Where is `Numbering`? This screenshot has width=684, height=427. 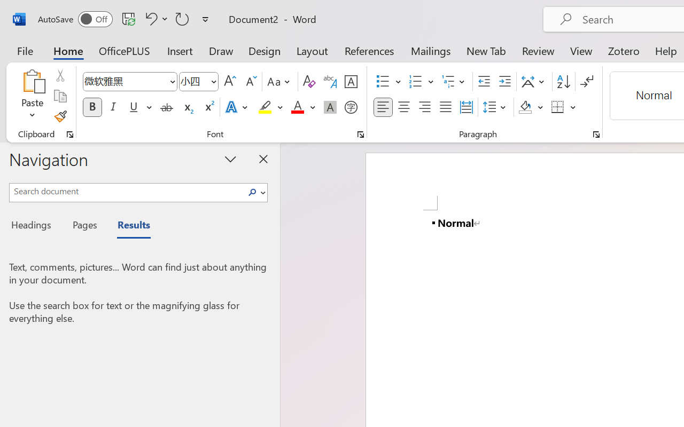 Numbering is located at coordinates (421, 82).